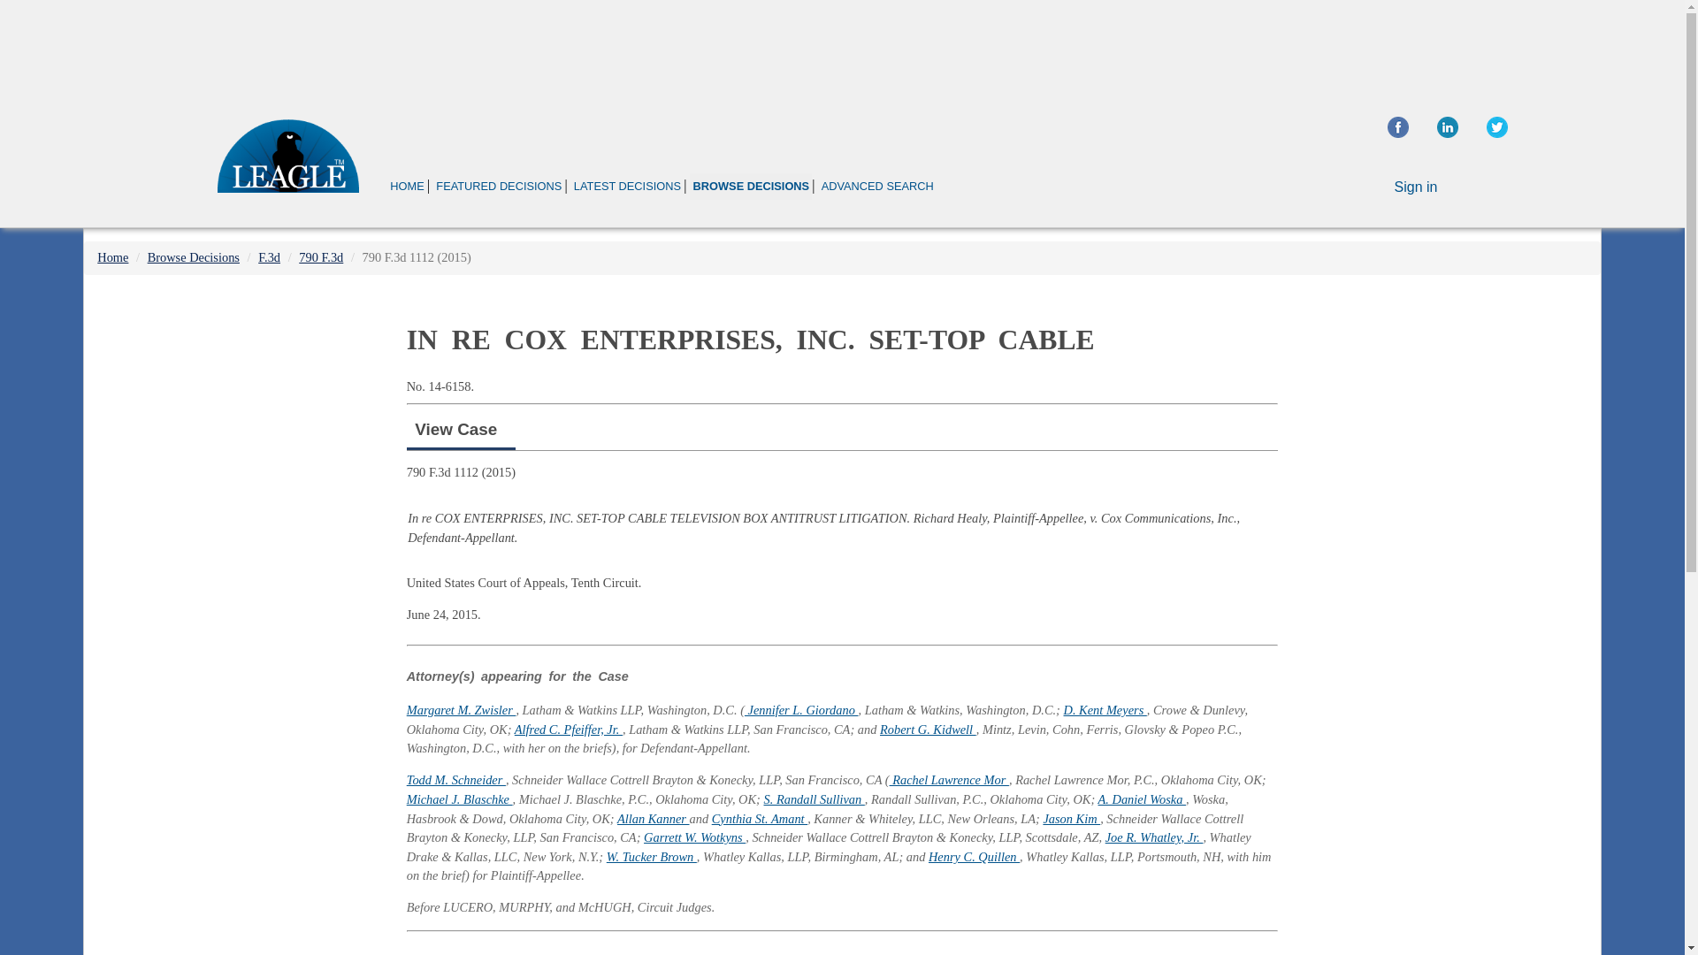 Image resolution: width=1698 pixels, height=955 pixels. Describe the element at coordinates (653, 819) in the screenshot. I see `Allan Kanner` at that location.